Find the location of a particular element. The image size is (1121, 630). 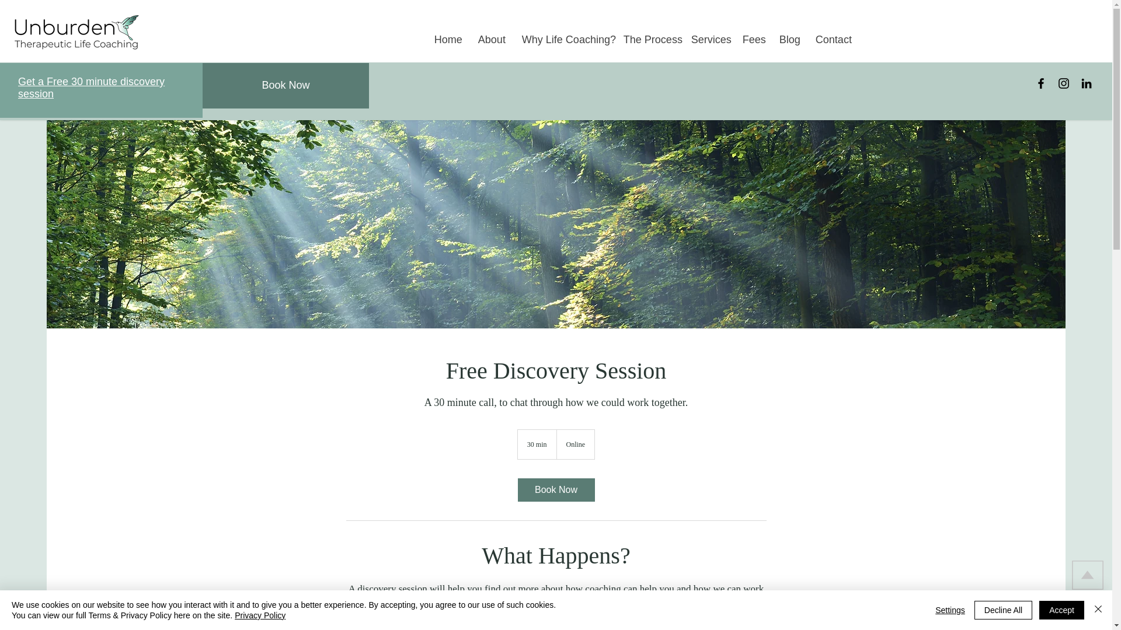

Home is located at coordinates (447, 40).